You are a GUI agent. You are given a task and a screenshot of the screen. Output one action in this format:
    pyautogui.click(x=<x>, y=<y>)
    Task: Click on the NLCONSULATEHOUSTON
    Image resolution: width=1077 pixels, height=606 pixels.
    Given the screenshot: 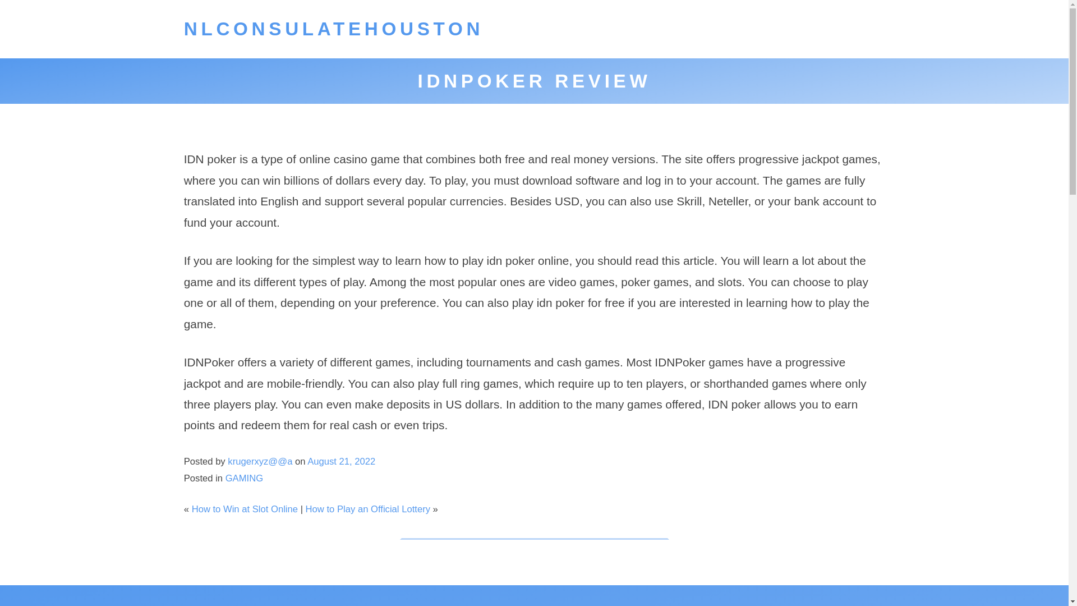 What is the action you would take?
    pyautogui.click(x=334, y=29)
    